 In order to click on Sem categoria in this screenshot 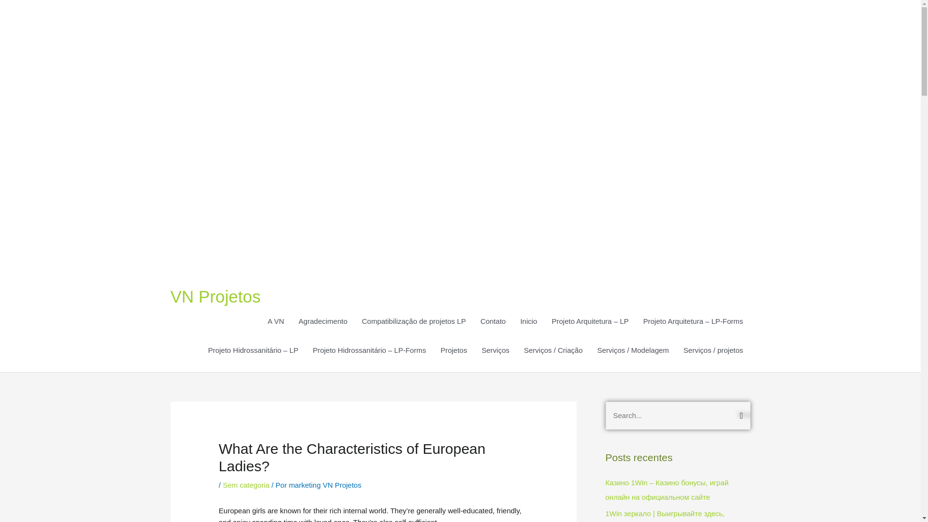, I will do `click(246, 484)`.